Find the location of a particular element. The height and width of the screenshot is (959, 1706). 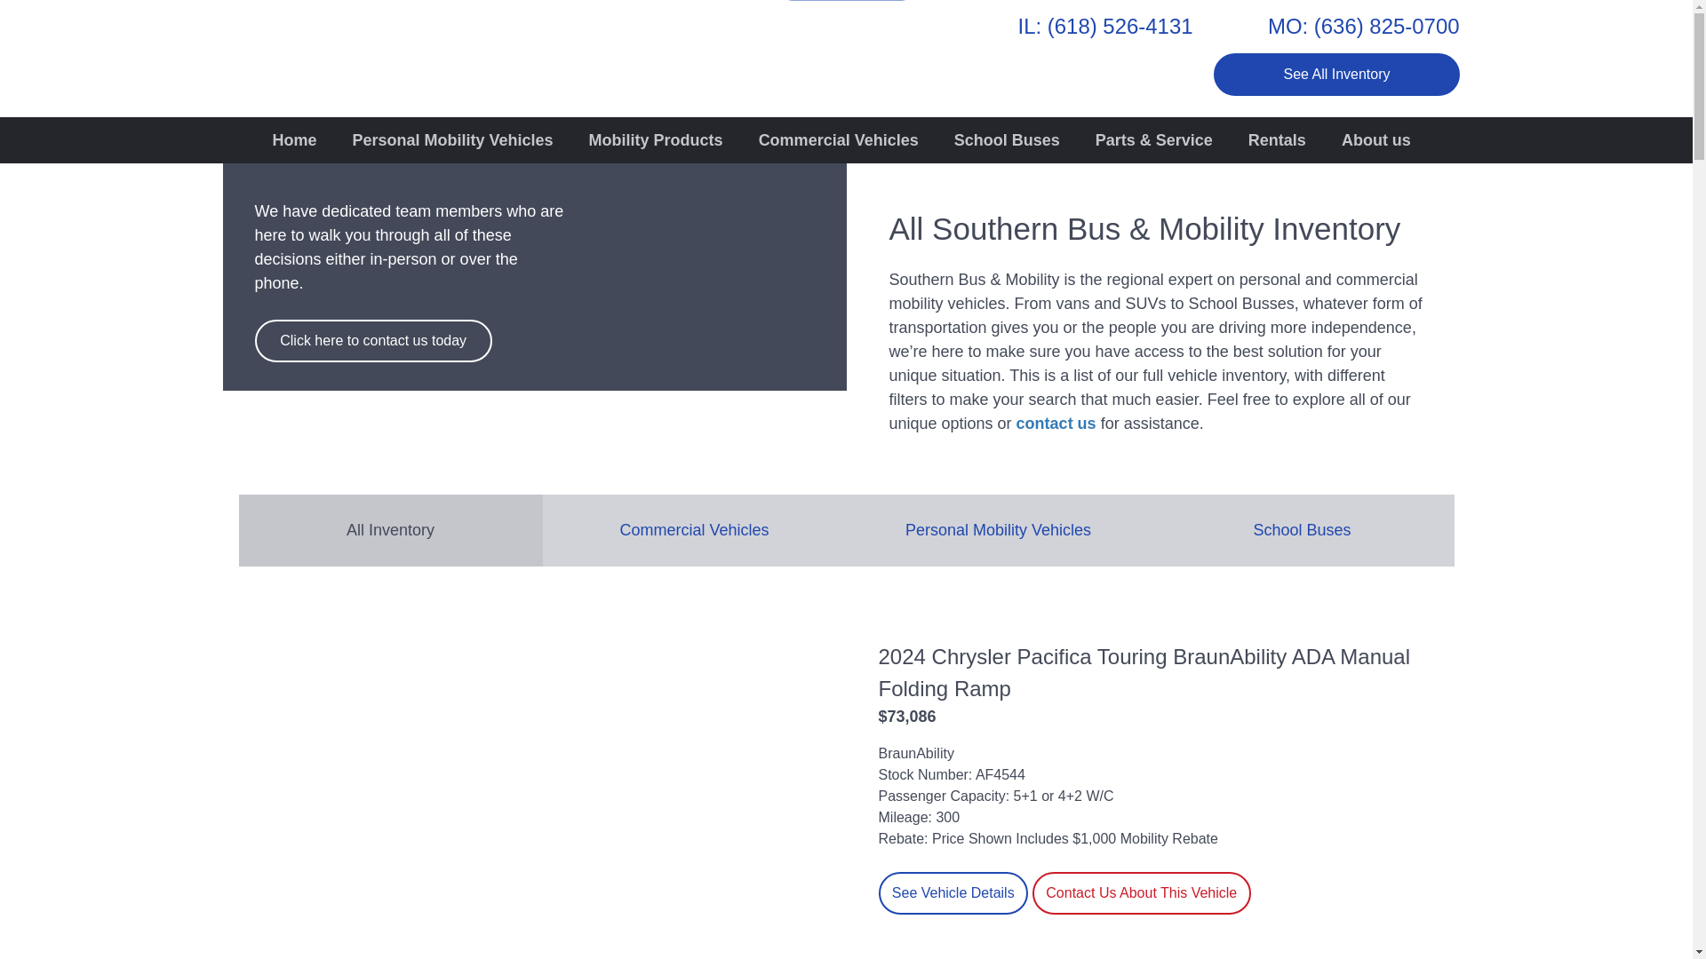

About us is located at coordinates (1375, 139).